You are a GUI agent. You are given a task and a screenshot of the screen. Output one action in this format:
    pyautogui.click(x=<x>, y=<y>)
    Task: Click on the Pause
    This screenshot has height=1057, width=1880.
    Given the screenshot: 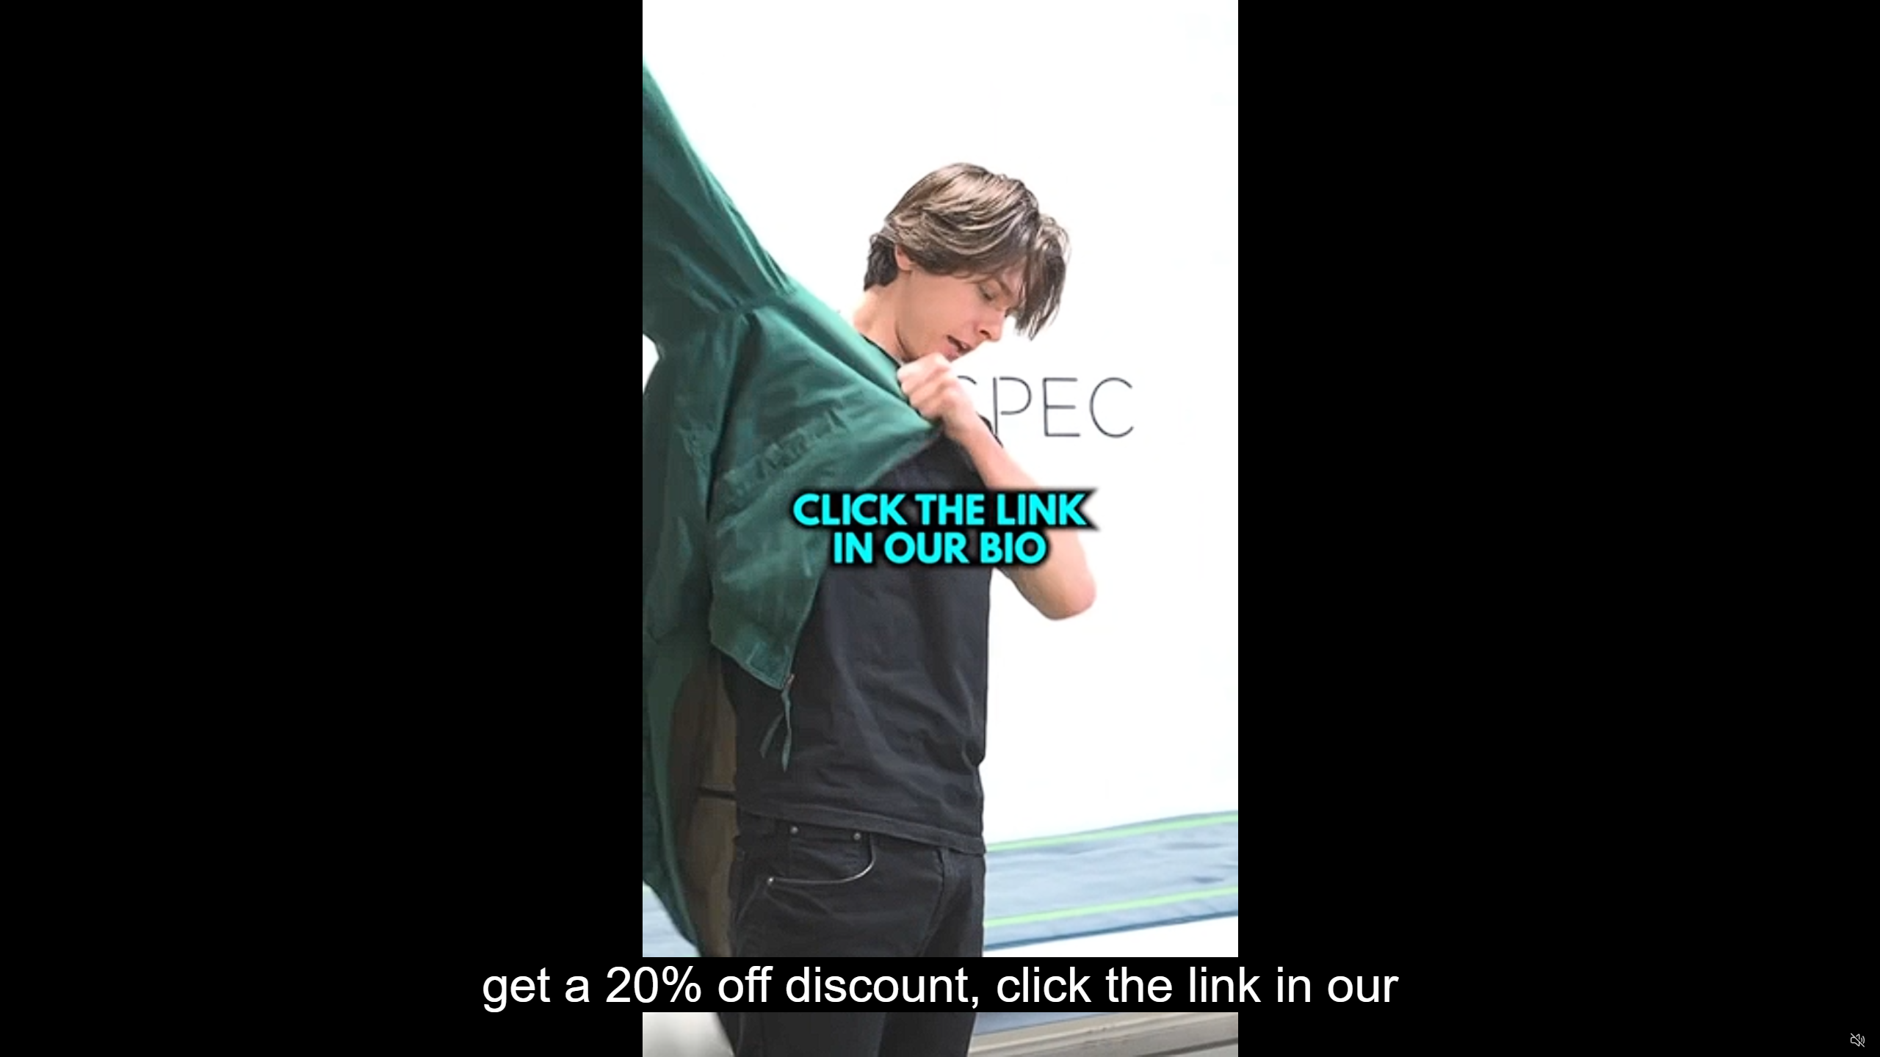 What is the action you would take?
    pyautogui.click(x=22, y=1041)
    